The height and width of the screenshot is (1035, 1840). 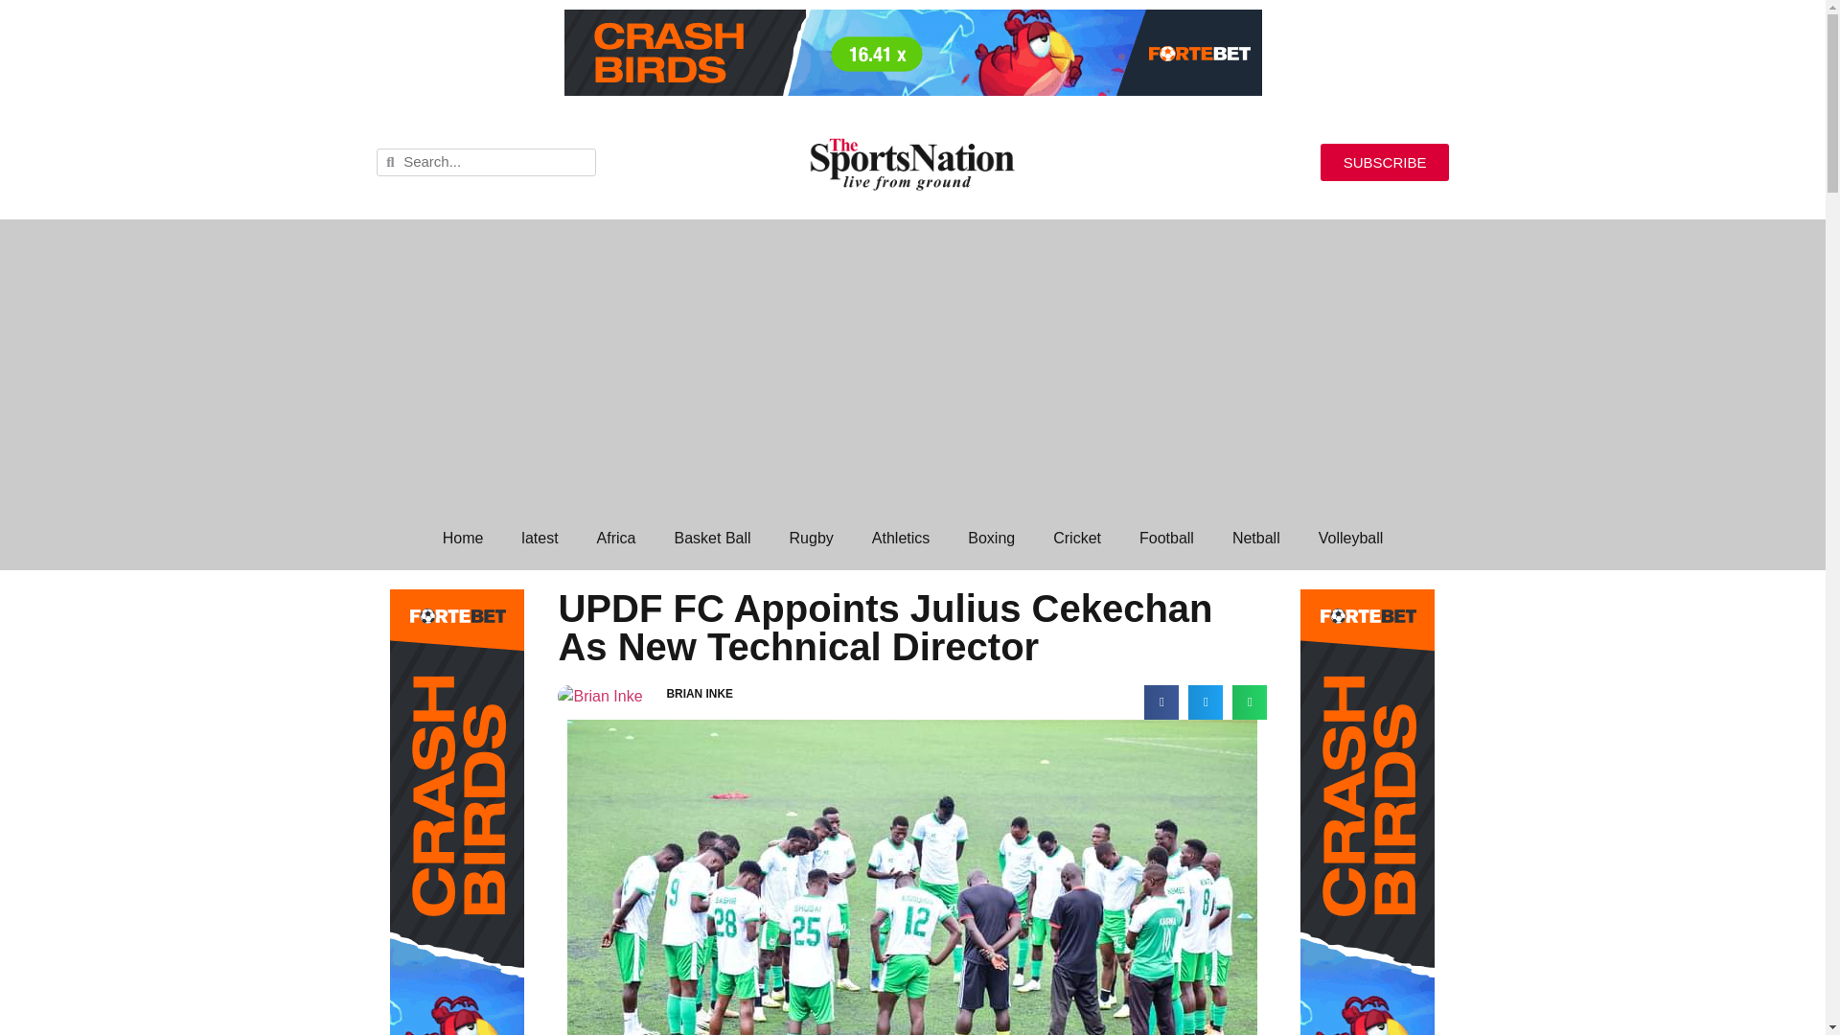 What do you see at coordinates (1166, 539) in the screenshot?
I see `Football` at bounding box center [1166, 539].